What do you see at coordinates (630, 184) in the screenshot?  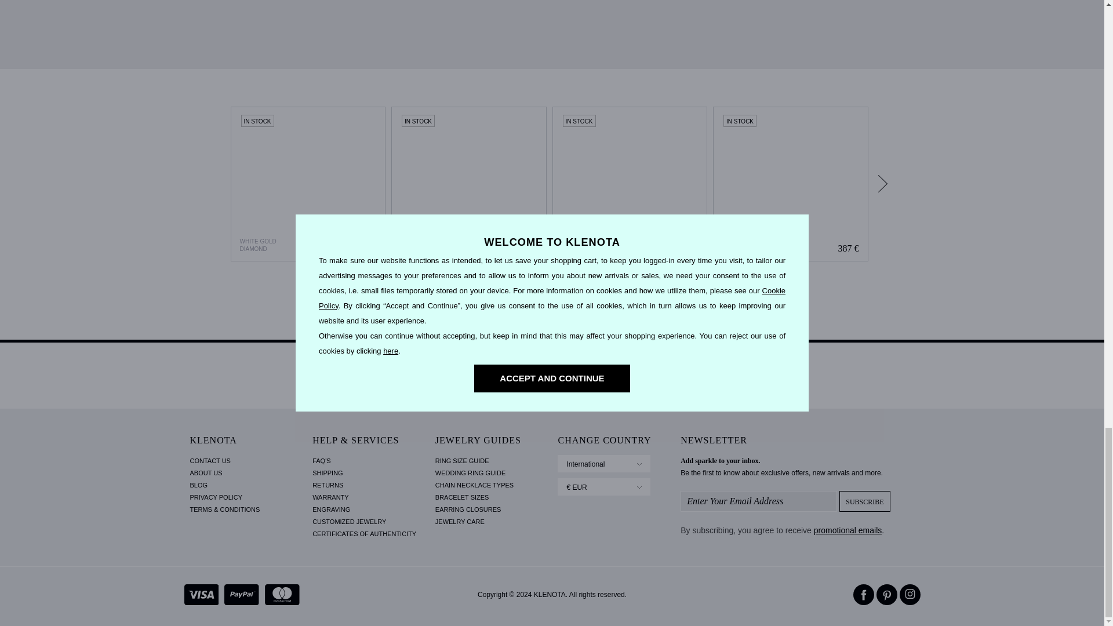 I see `Snowflake Diamond Necklace in 14K White Gold` at bounding box center [630, 184].